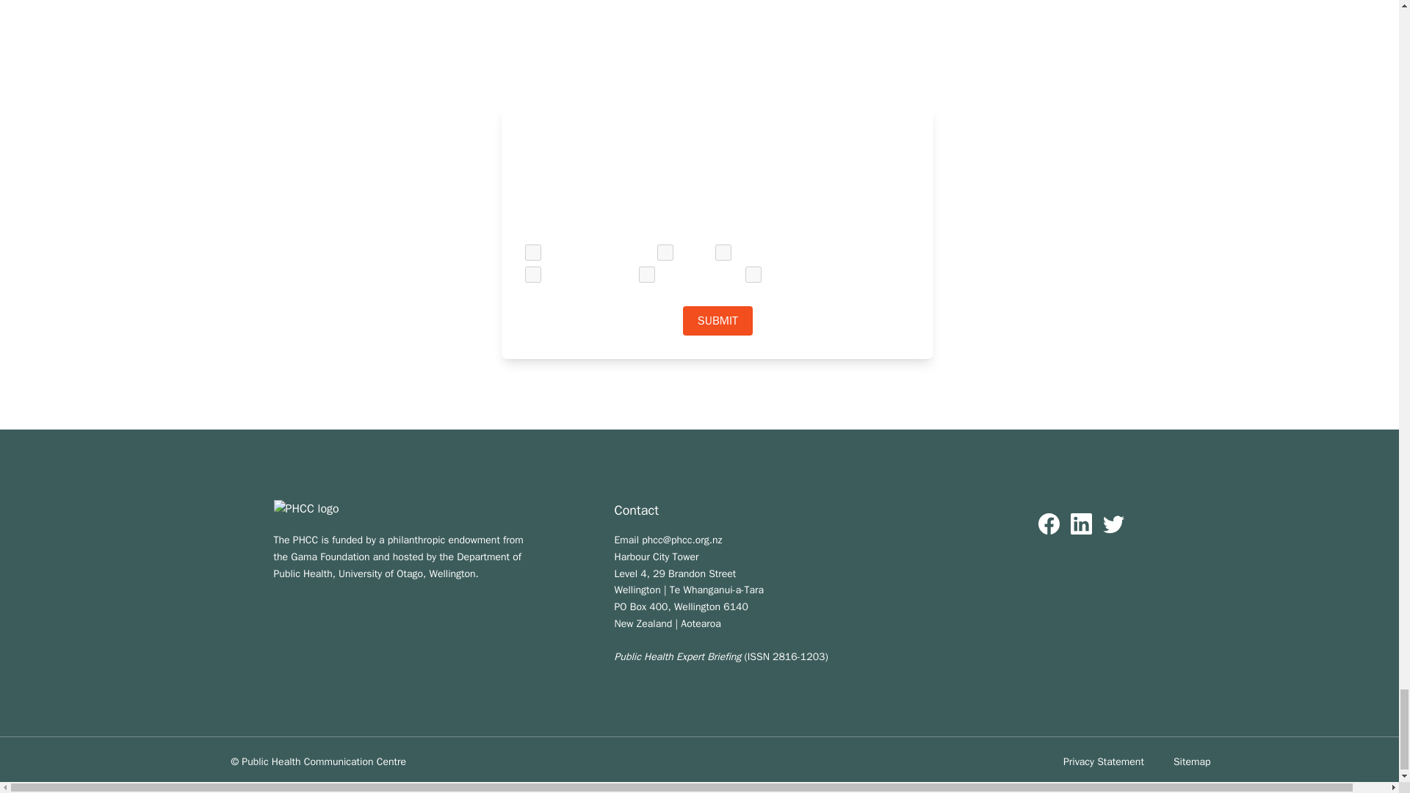 This screenshot has width=1410, height=793. Describe the element at coordinates (665, 253) in the screenshot. I see `97da1f6819` at that location.